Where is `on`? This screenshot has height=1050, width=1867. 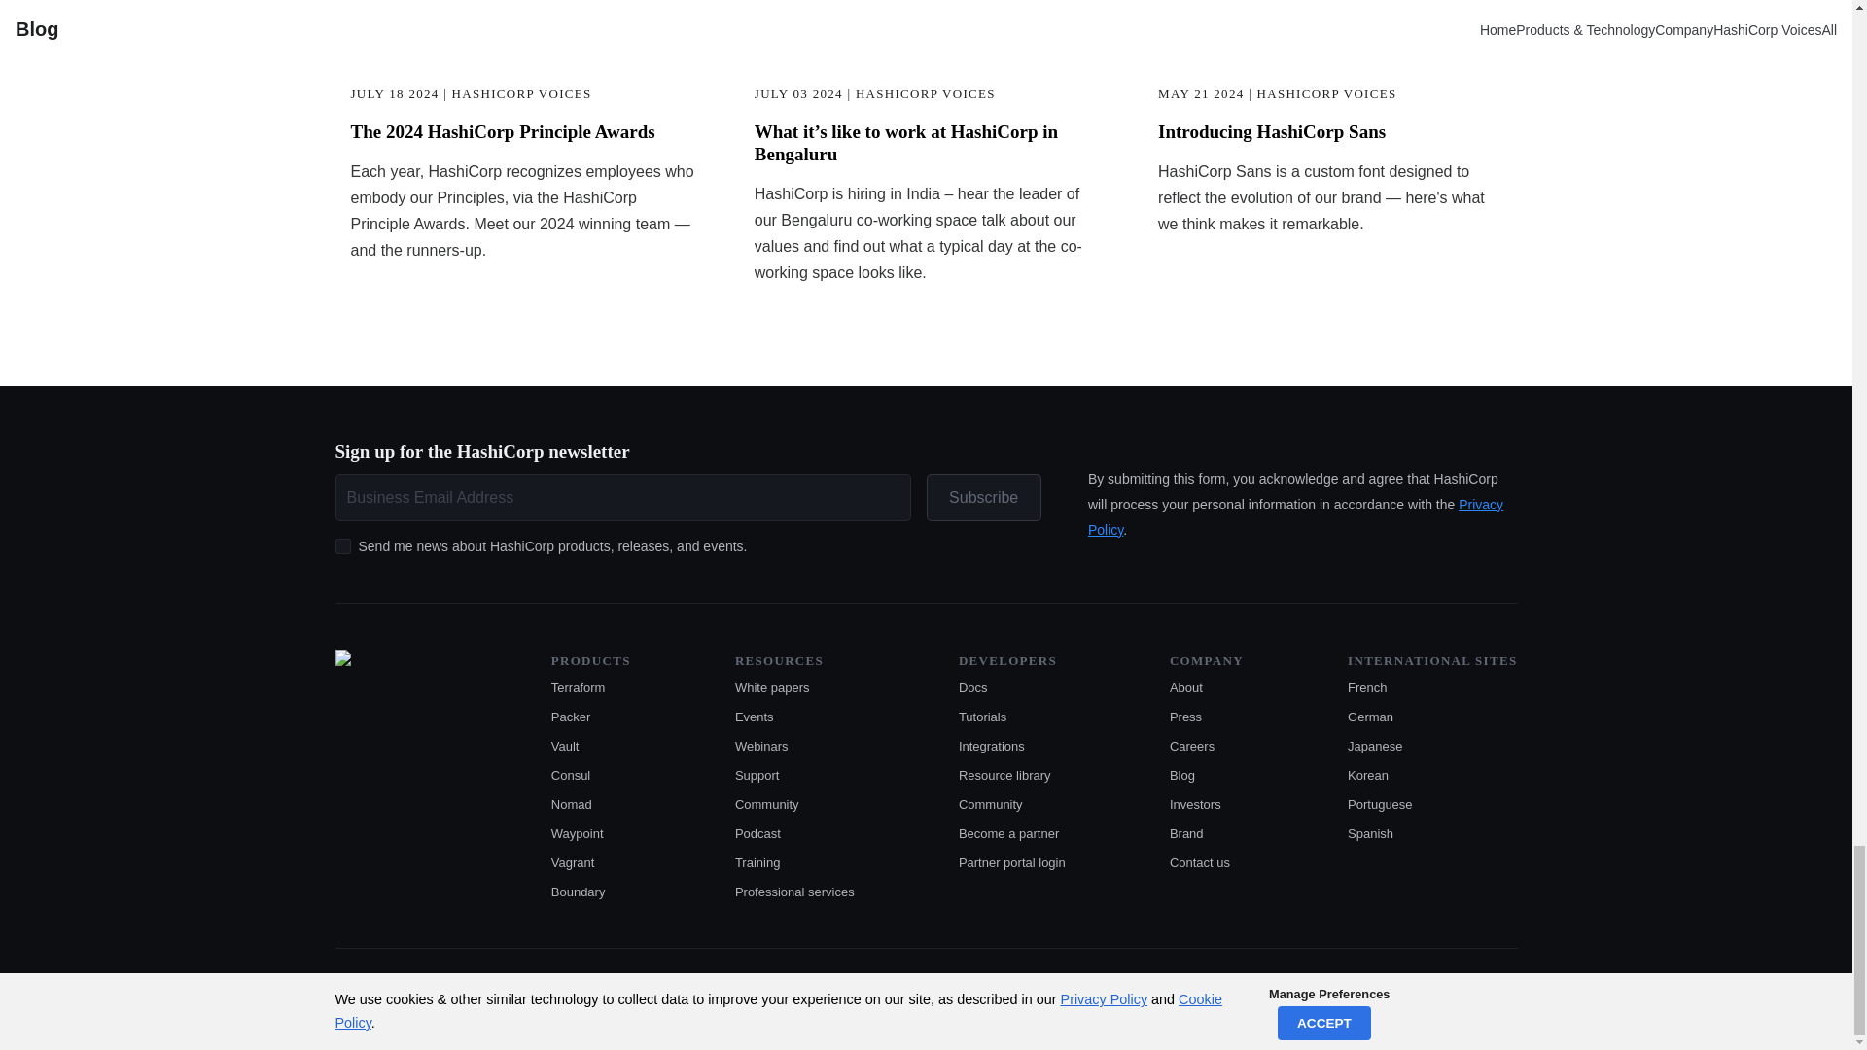
on is located at coordinates (342, 546).